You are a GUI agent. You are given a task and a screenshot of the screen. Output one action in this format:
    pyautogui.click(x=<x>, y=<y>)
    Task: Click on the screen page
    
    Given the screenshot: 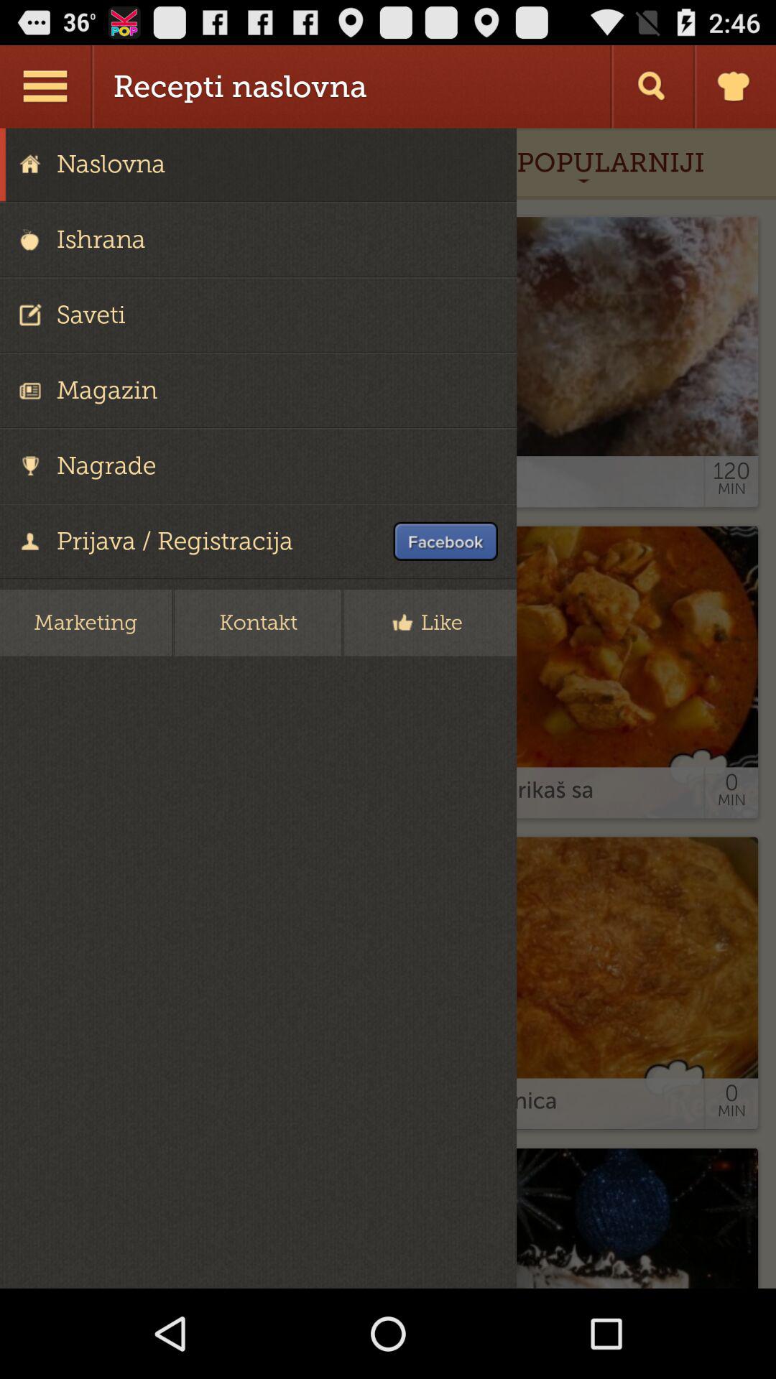 What is the action you would take?
    pyautogui.click(x=388, y=708)
    